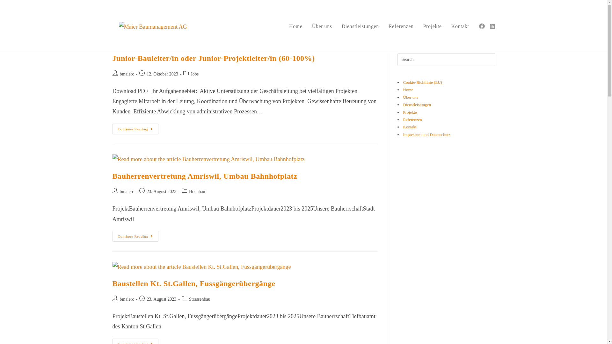 Image resolution: width=612 pixels, height=344 pixels. I want to click on Kontakt, so click(410, 127).